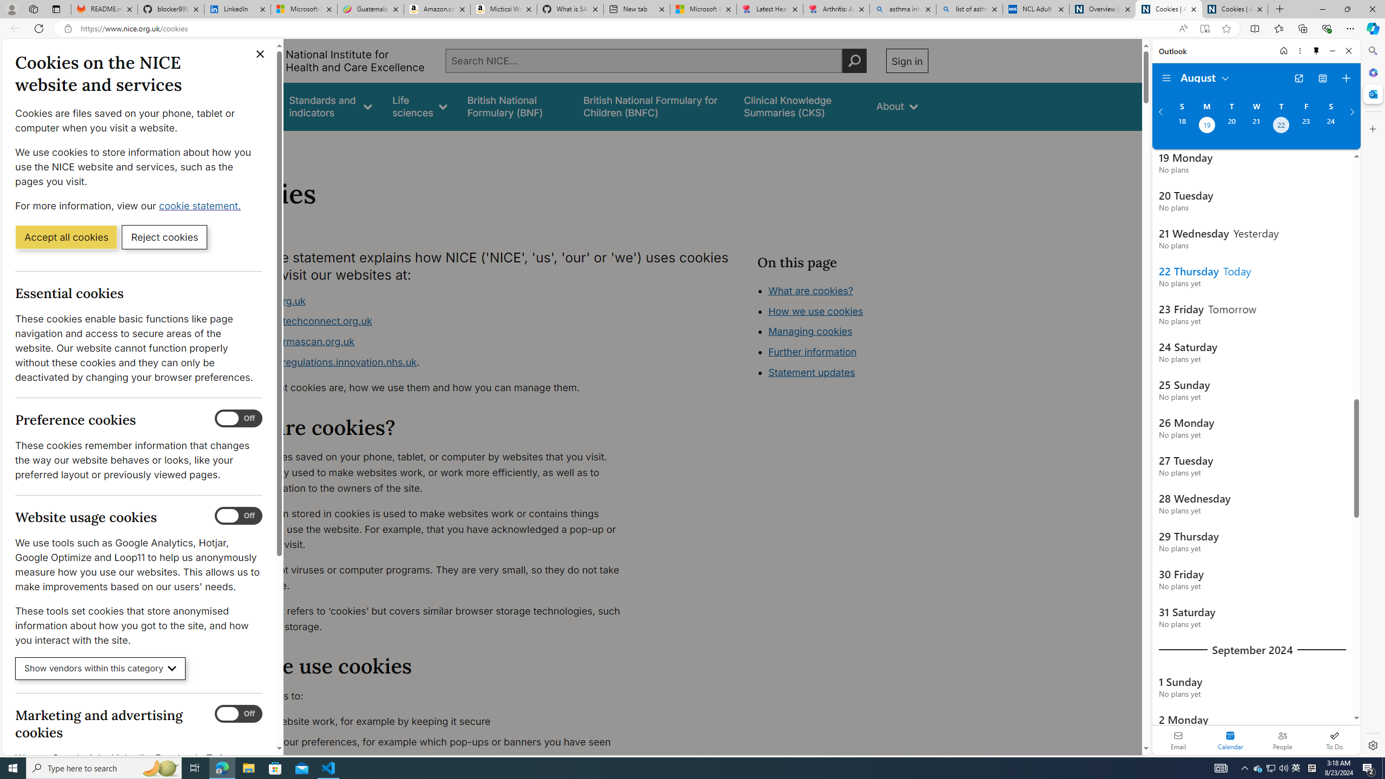  What do you see at coordinates (810, 290) in the screenshot?
I see `What are cookies?` at bounding box center [810, 290].